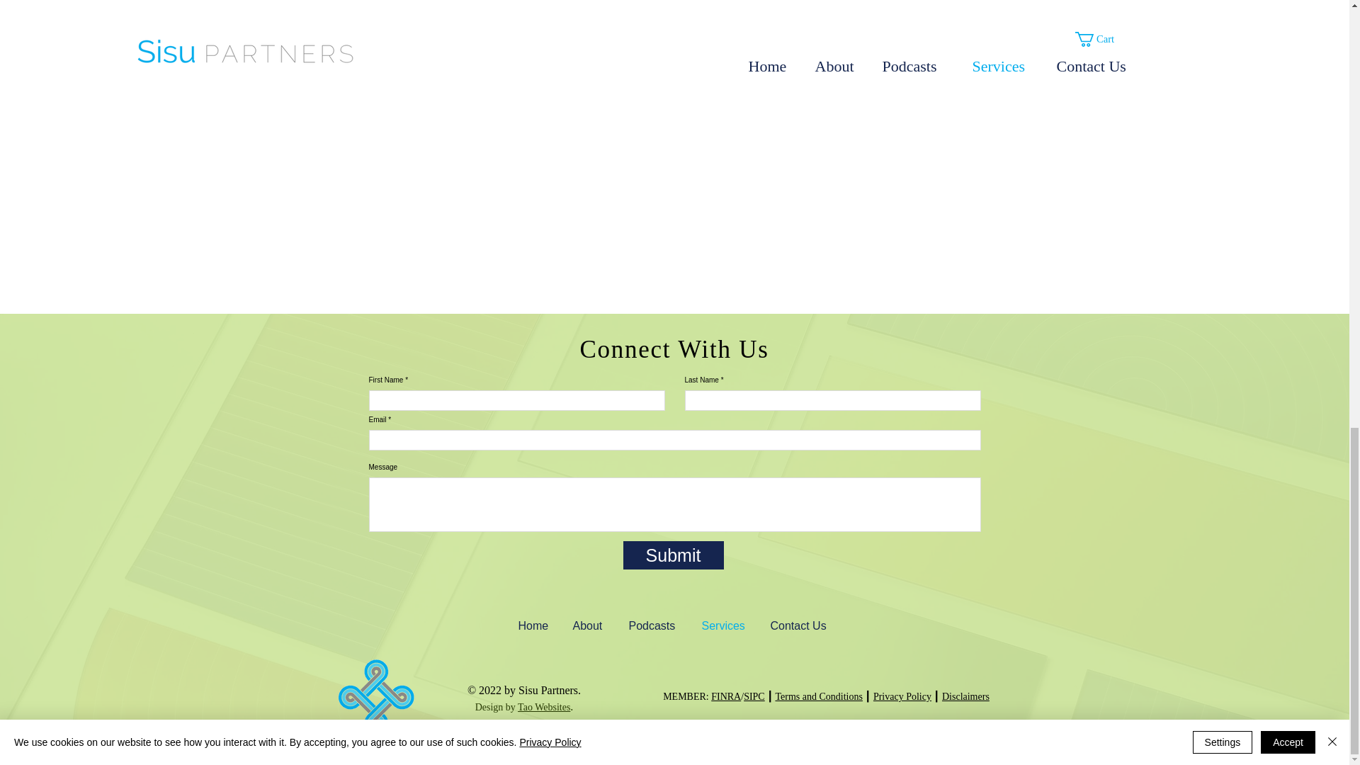 The image size is (1360, 765). What do you see at coordinates (673, 555) in the screenshot?
I see `Submit` at bounding box center [673, 555].